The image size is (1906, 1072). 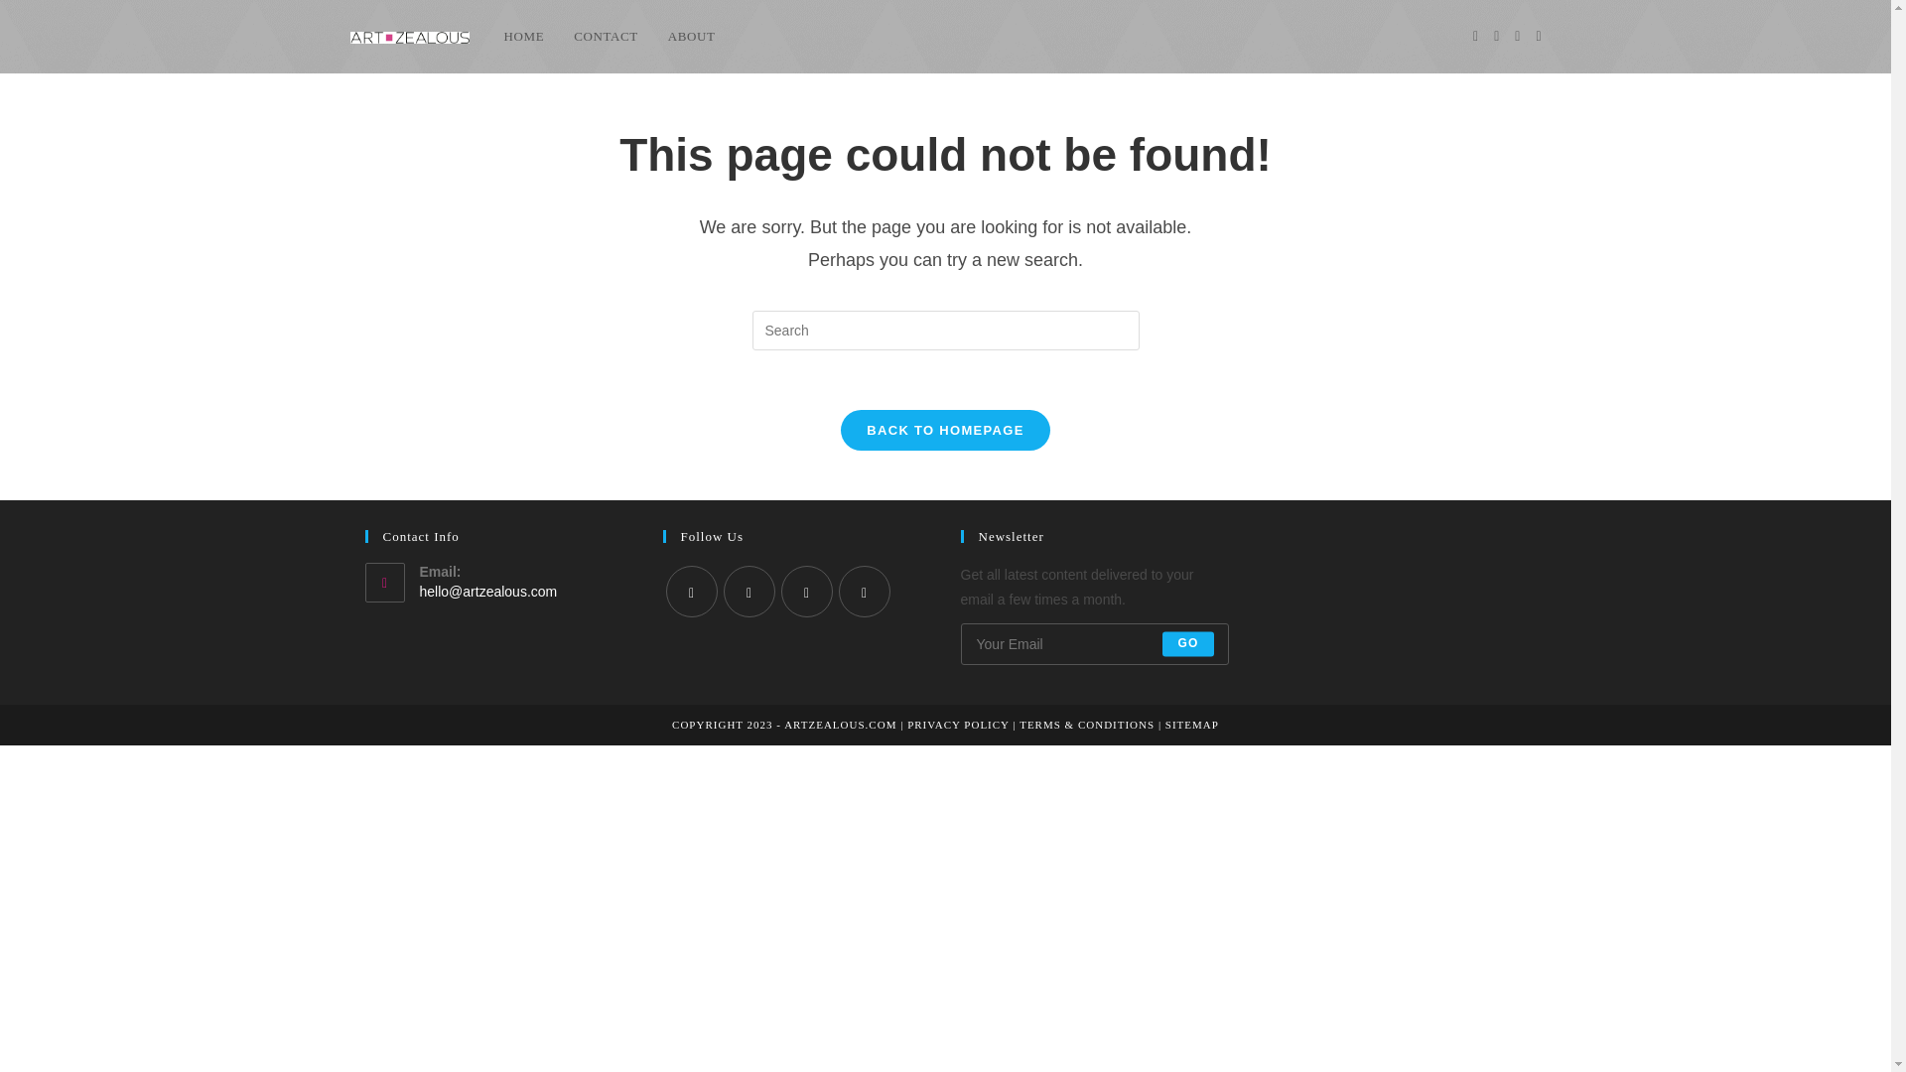 What do you see at coordinates (1187, 643) in the screenshot?
I see `GO` at bounding box center [1187, 643].